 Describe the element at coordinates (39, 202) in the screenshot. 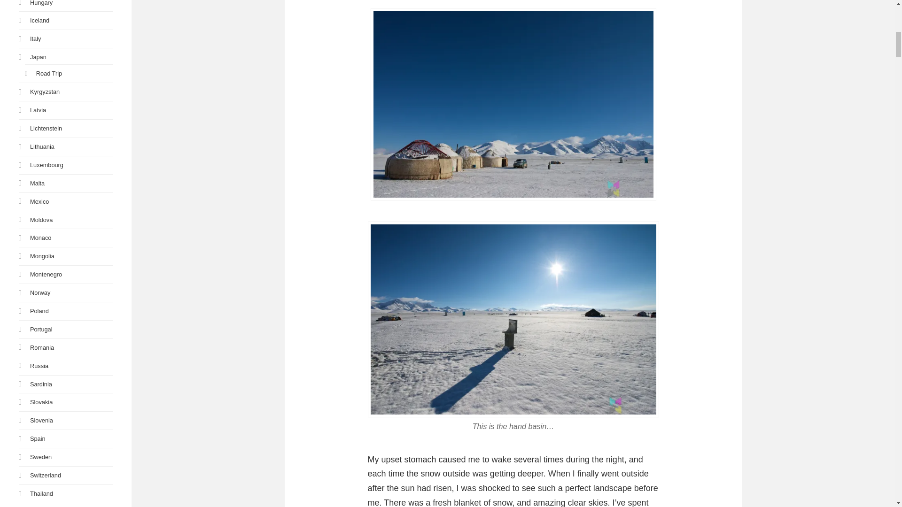

I see `Mexico` at that location.